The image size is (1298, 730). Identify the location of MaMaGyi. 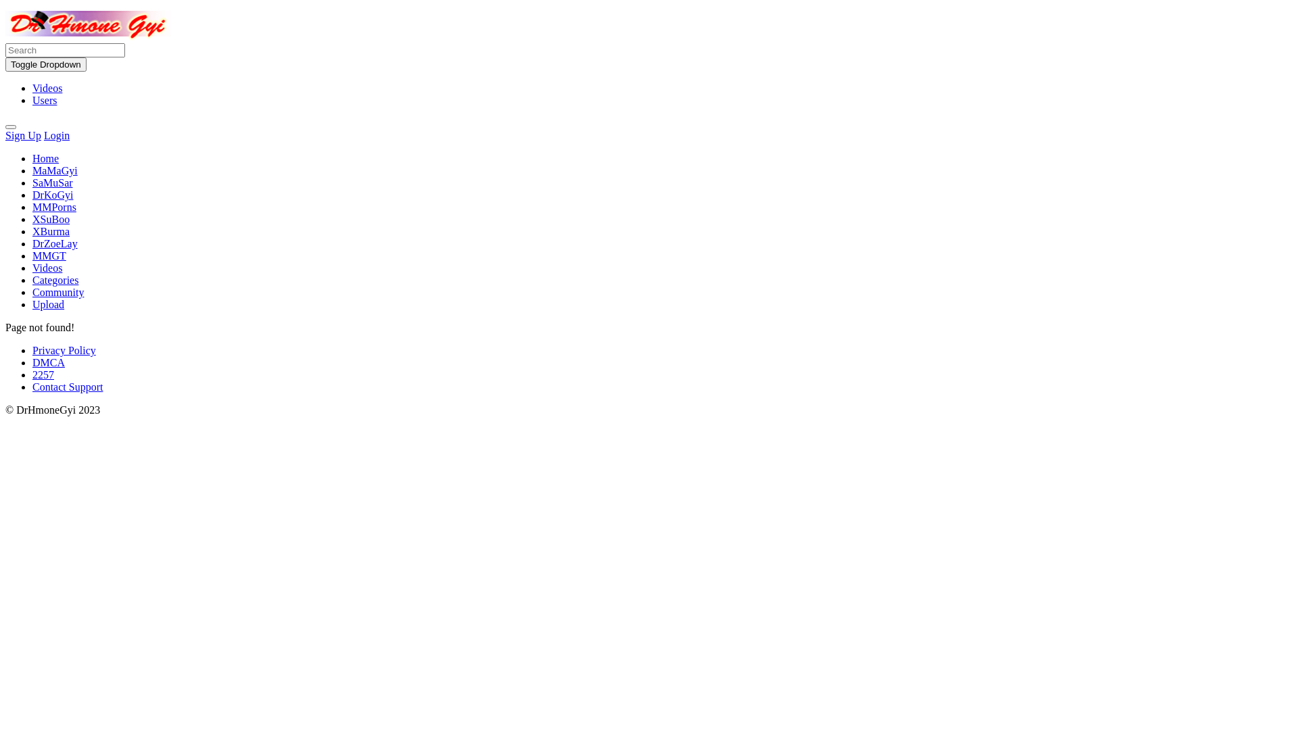
(55, 170).